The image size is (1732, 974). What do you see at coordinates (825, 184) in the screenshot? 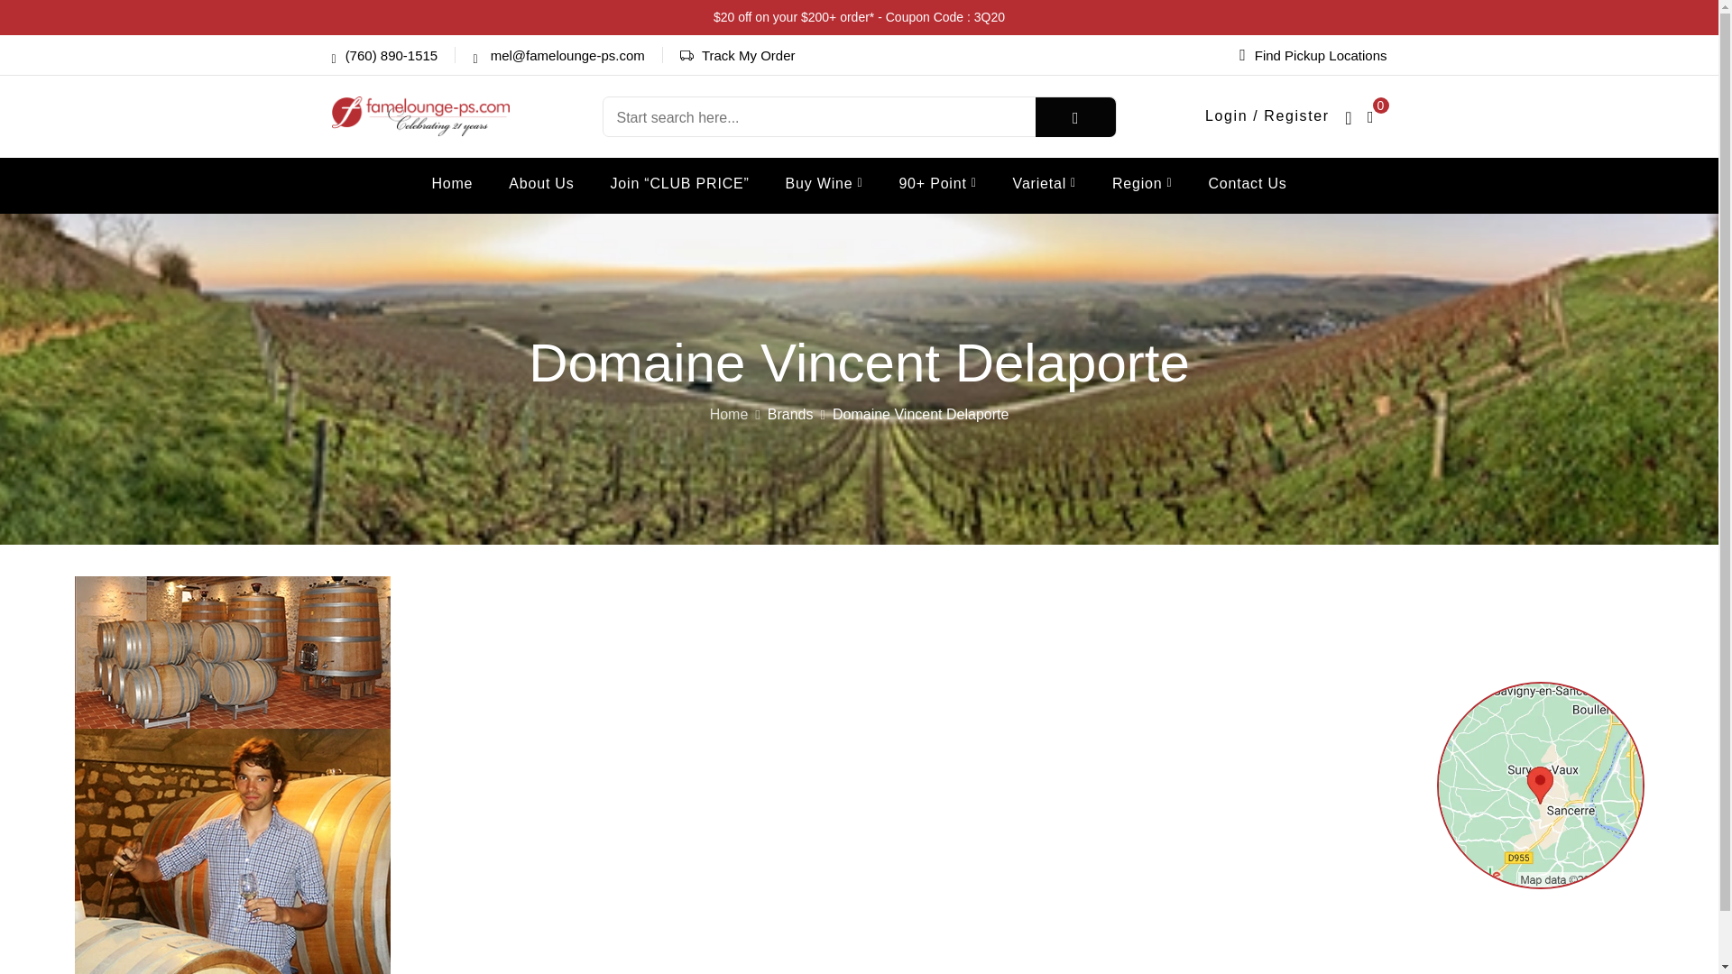
I see `Buy Wine` at bounding box center [825, 184].